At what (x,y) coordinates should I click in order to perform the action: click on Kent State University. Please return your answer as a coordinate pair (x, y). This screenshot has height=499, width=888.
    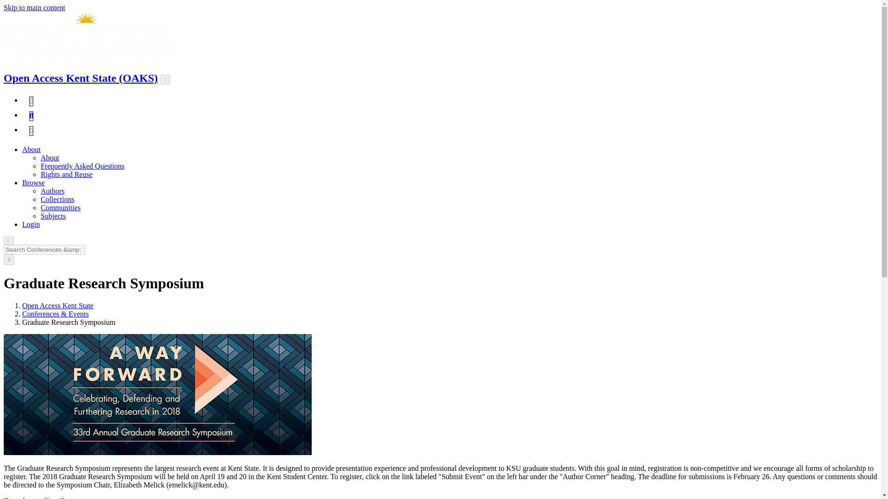
    Looking at the image, I should click on (87, 36).